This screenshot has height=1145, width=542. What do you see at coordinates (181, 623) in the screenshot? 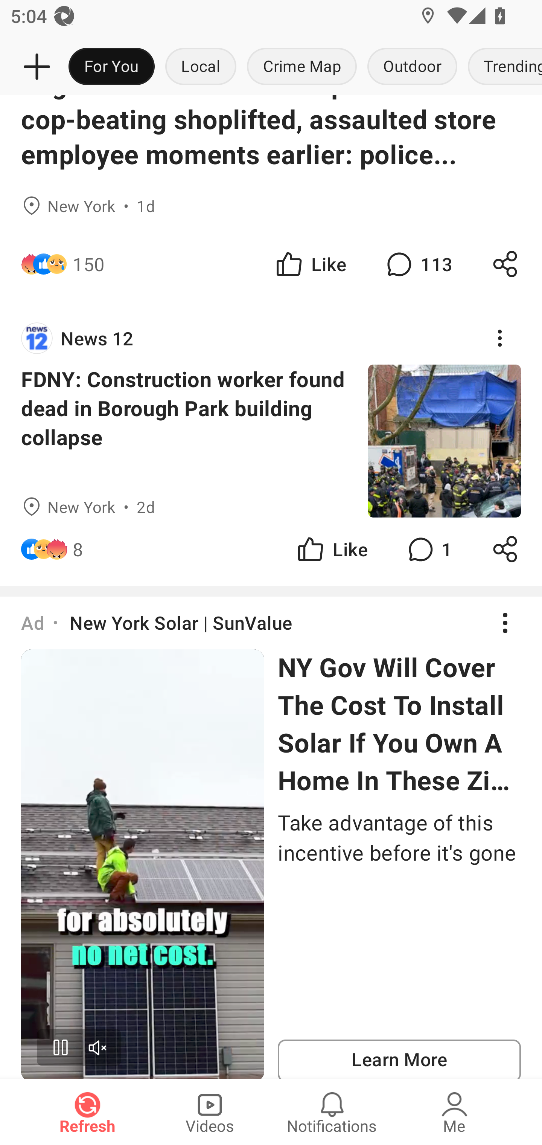
I see `New York Solar | SunValue` at bounding box center [181, 623].